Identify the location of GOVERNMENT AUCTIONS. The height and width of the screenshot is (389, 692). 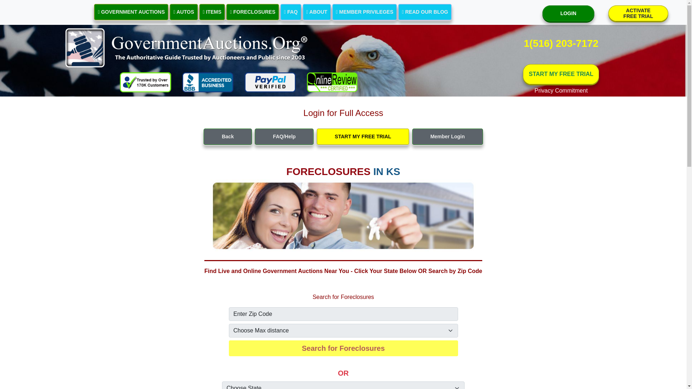
(131, 12).